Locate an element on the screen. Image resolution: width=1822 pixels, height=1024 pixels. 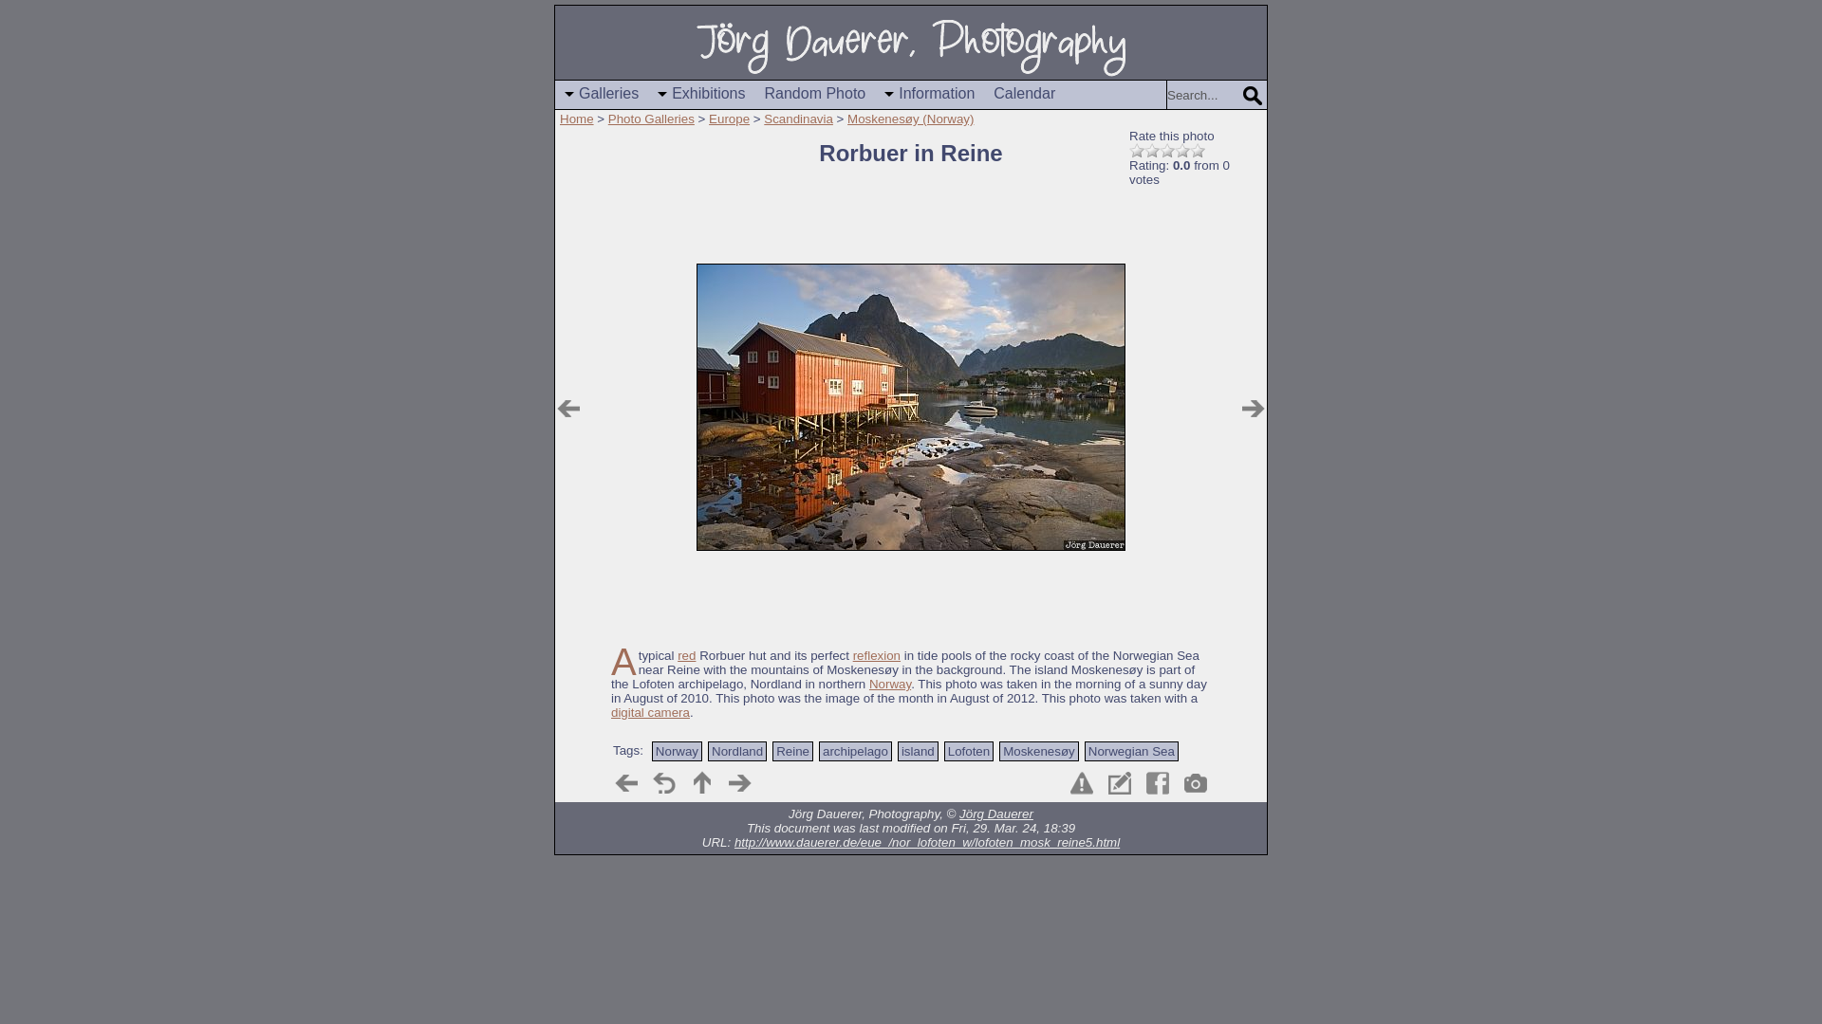
Scandinavia is located at coordinates (797, 118).